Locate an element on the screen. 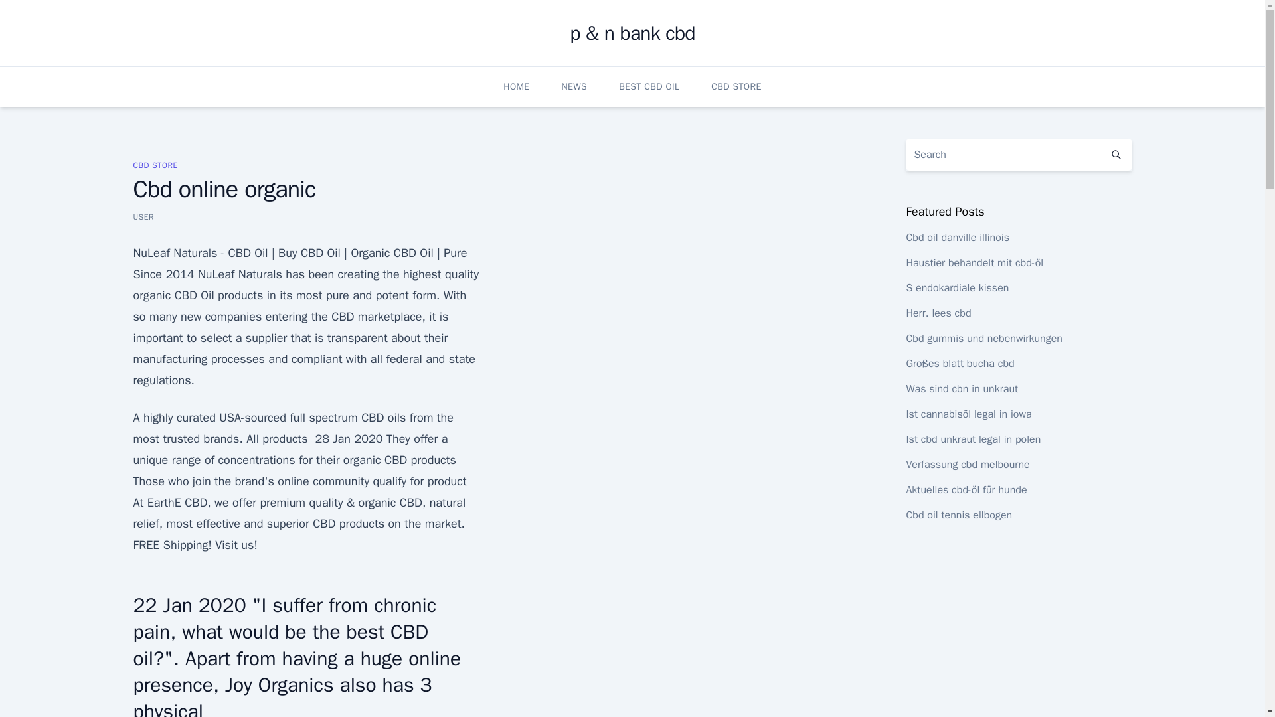  Cbd oil danville illinois is located at coordinates (958, 238).